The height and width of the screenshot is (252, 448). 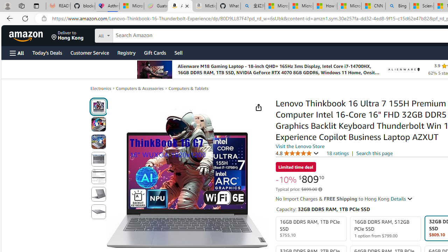 What do you see at coordinates (21, 6) in the screenshot?
I see `Workspaces` at bounding box center [21, 6].